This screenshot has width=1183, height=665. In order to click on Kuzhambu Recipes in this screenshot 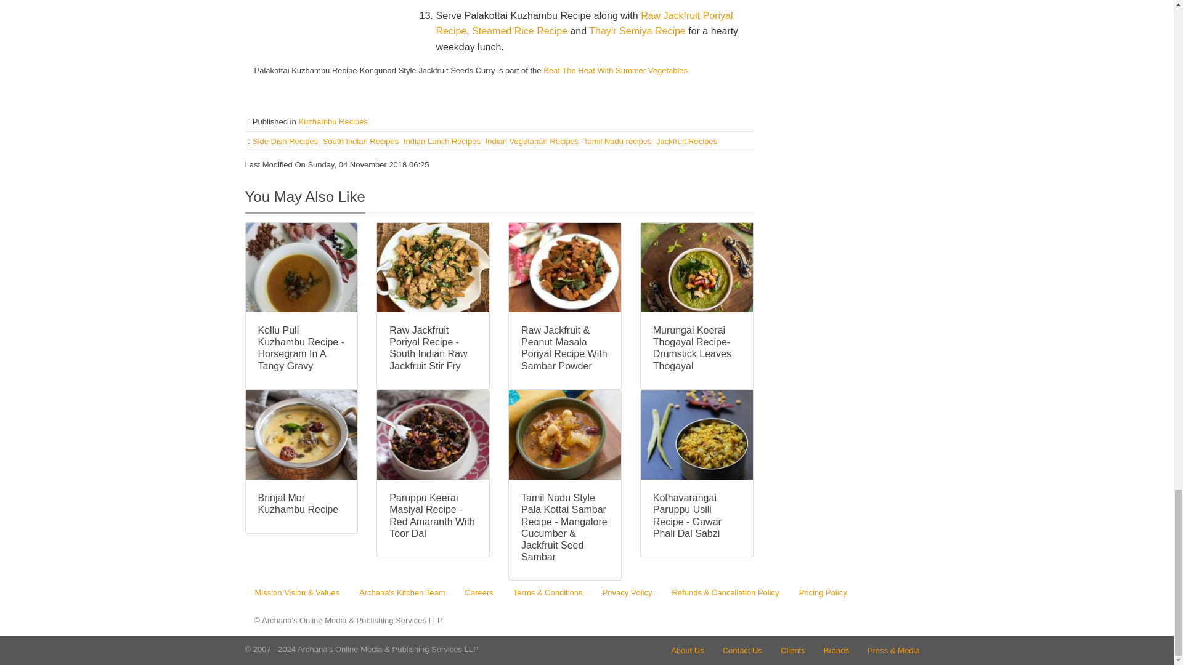, I will do `click(333, 122)`.